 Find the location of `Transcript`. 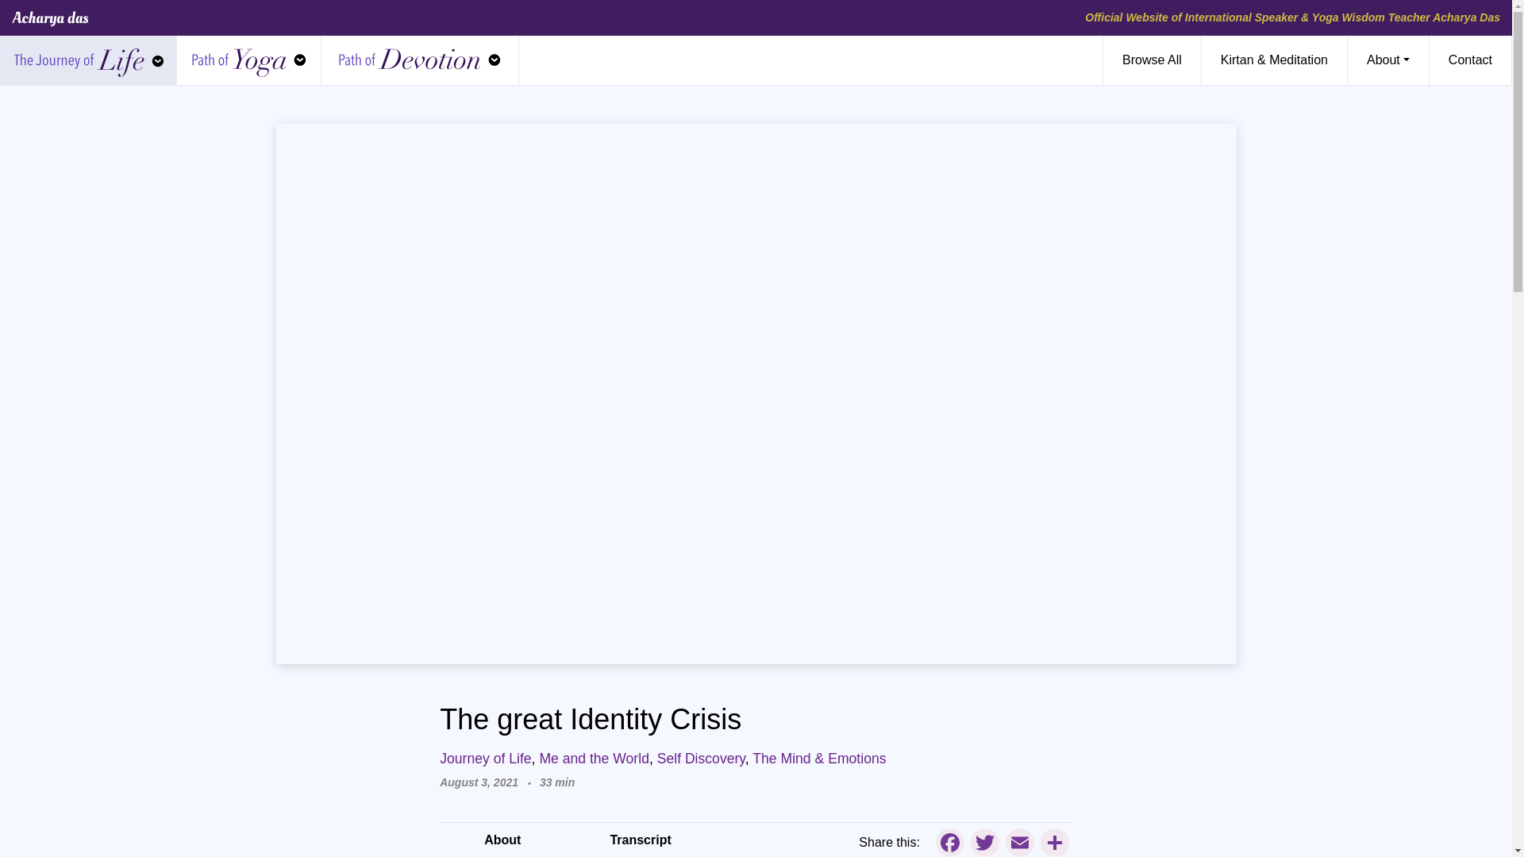

Transcript is located at coordinates (640, 840).